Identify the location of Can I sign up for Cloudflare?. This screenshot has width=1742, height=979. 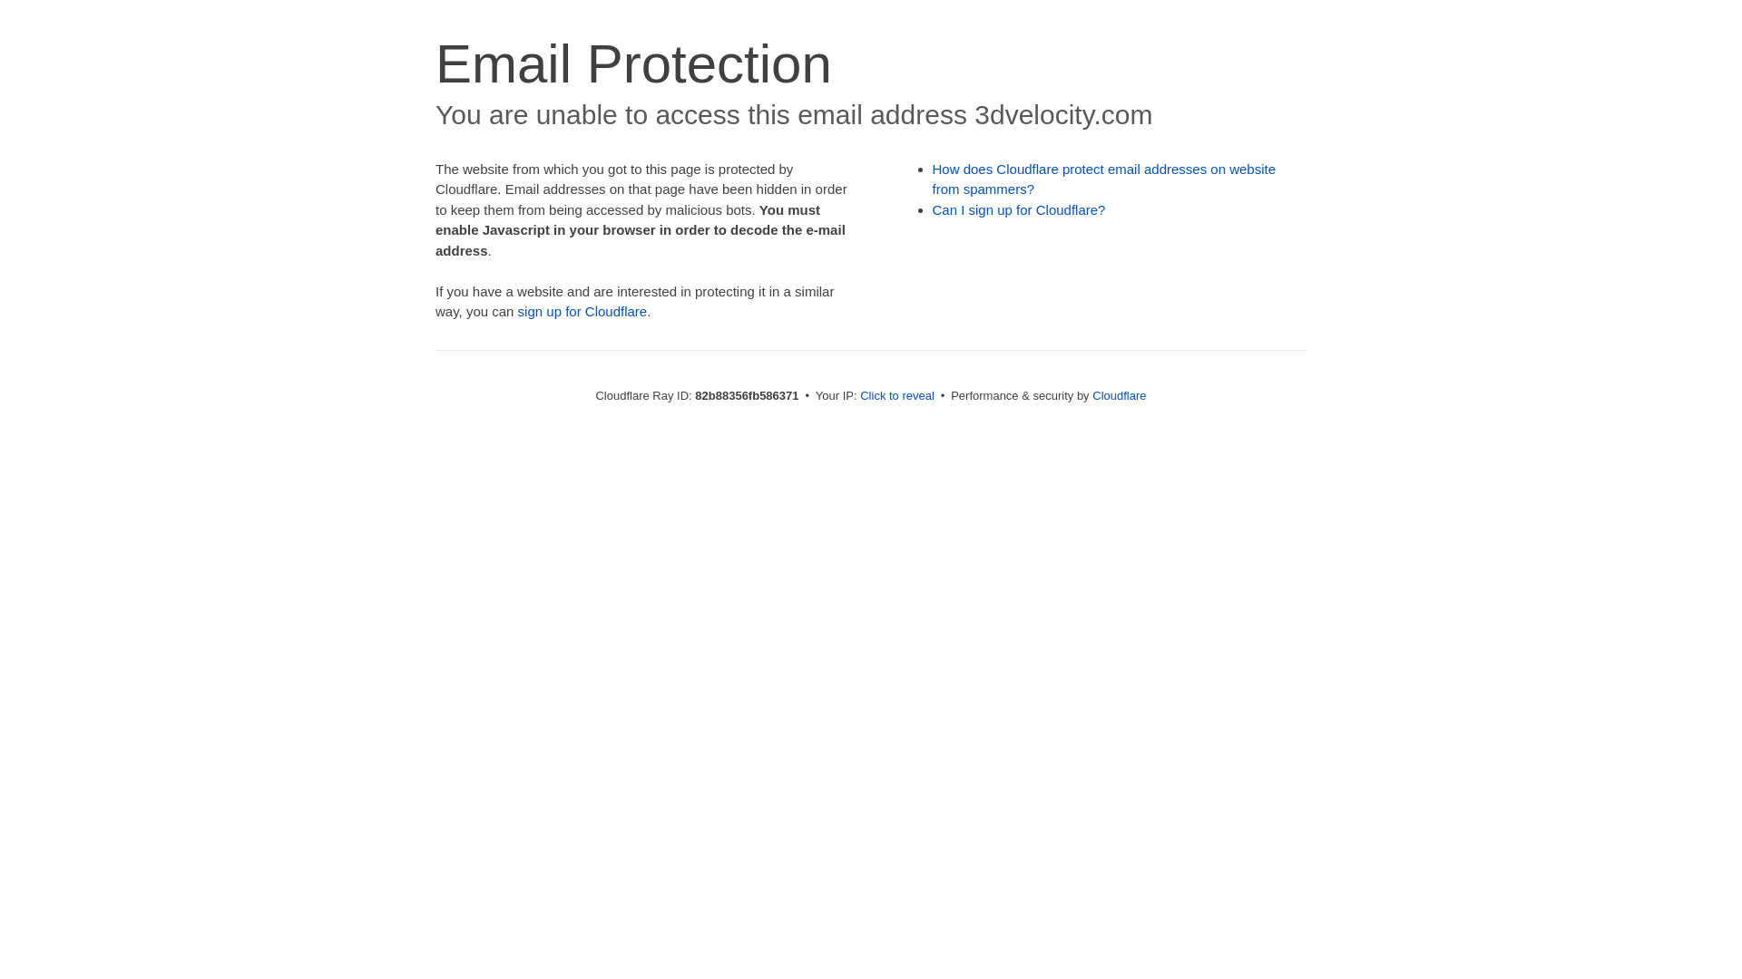
(1020, 210).